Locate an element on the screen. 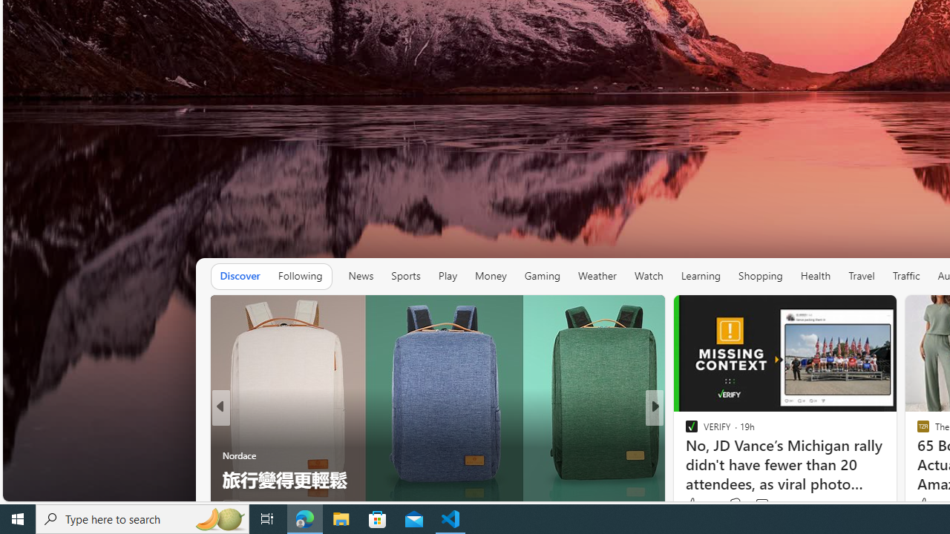  Fadeaway World is located at coordinates (685, 431).